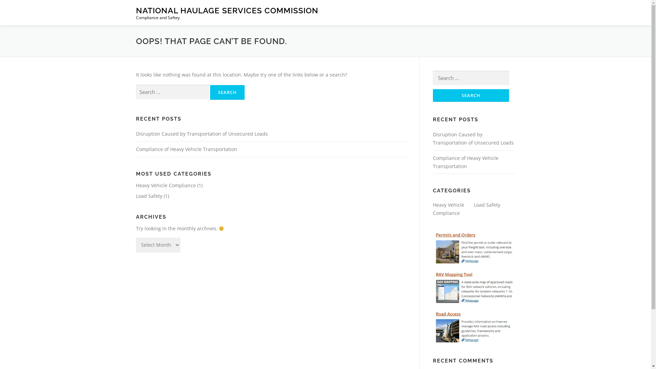  I want to click on Compliance of Heavy Vehicle Transportation, so click(187, 149).